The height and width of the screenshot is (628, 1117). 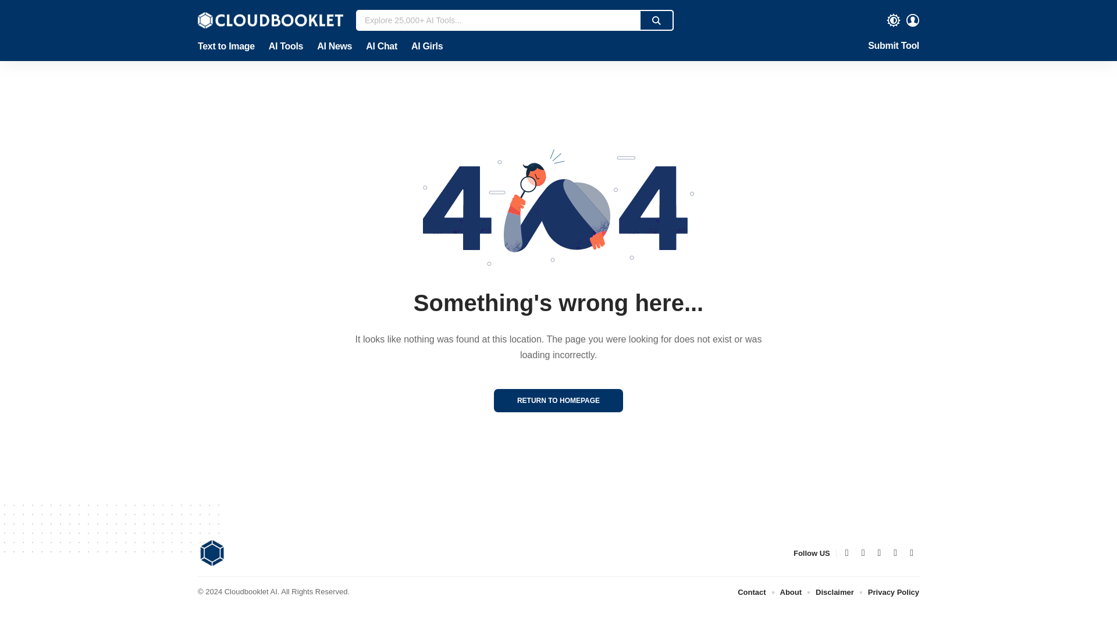 What do you see at coordinates (558, 400) in the screenshot?
I see `RETURN TO HOMEPAGE` at bounding box center [558, 400].